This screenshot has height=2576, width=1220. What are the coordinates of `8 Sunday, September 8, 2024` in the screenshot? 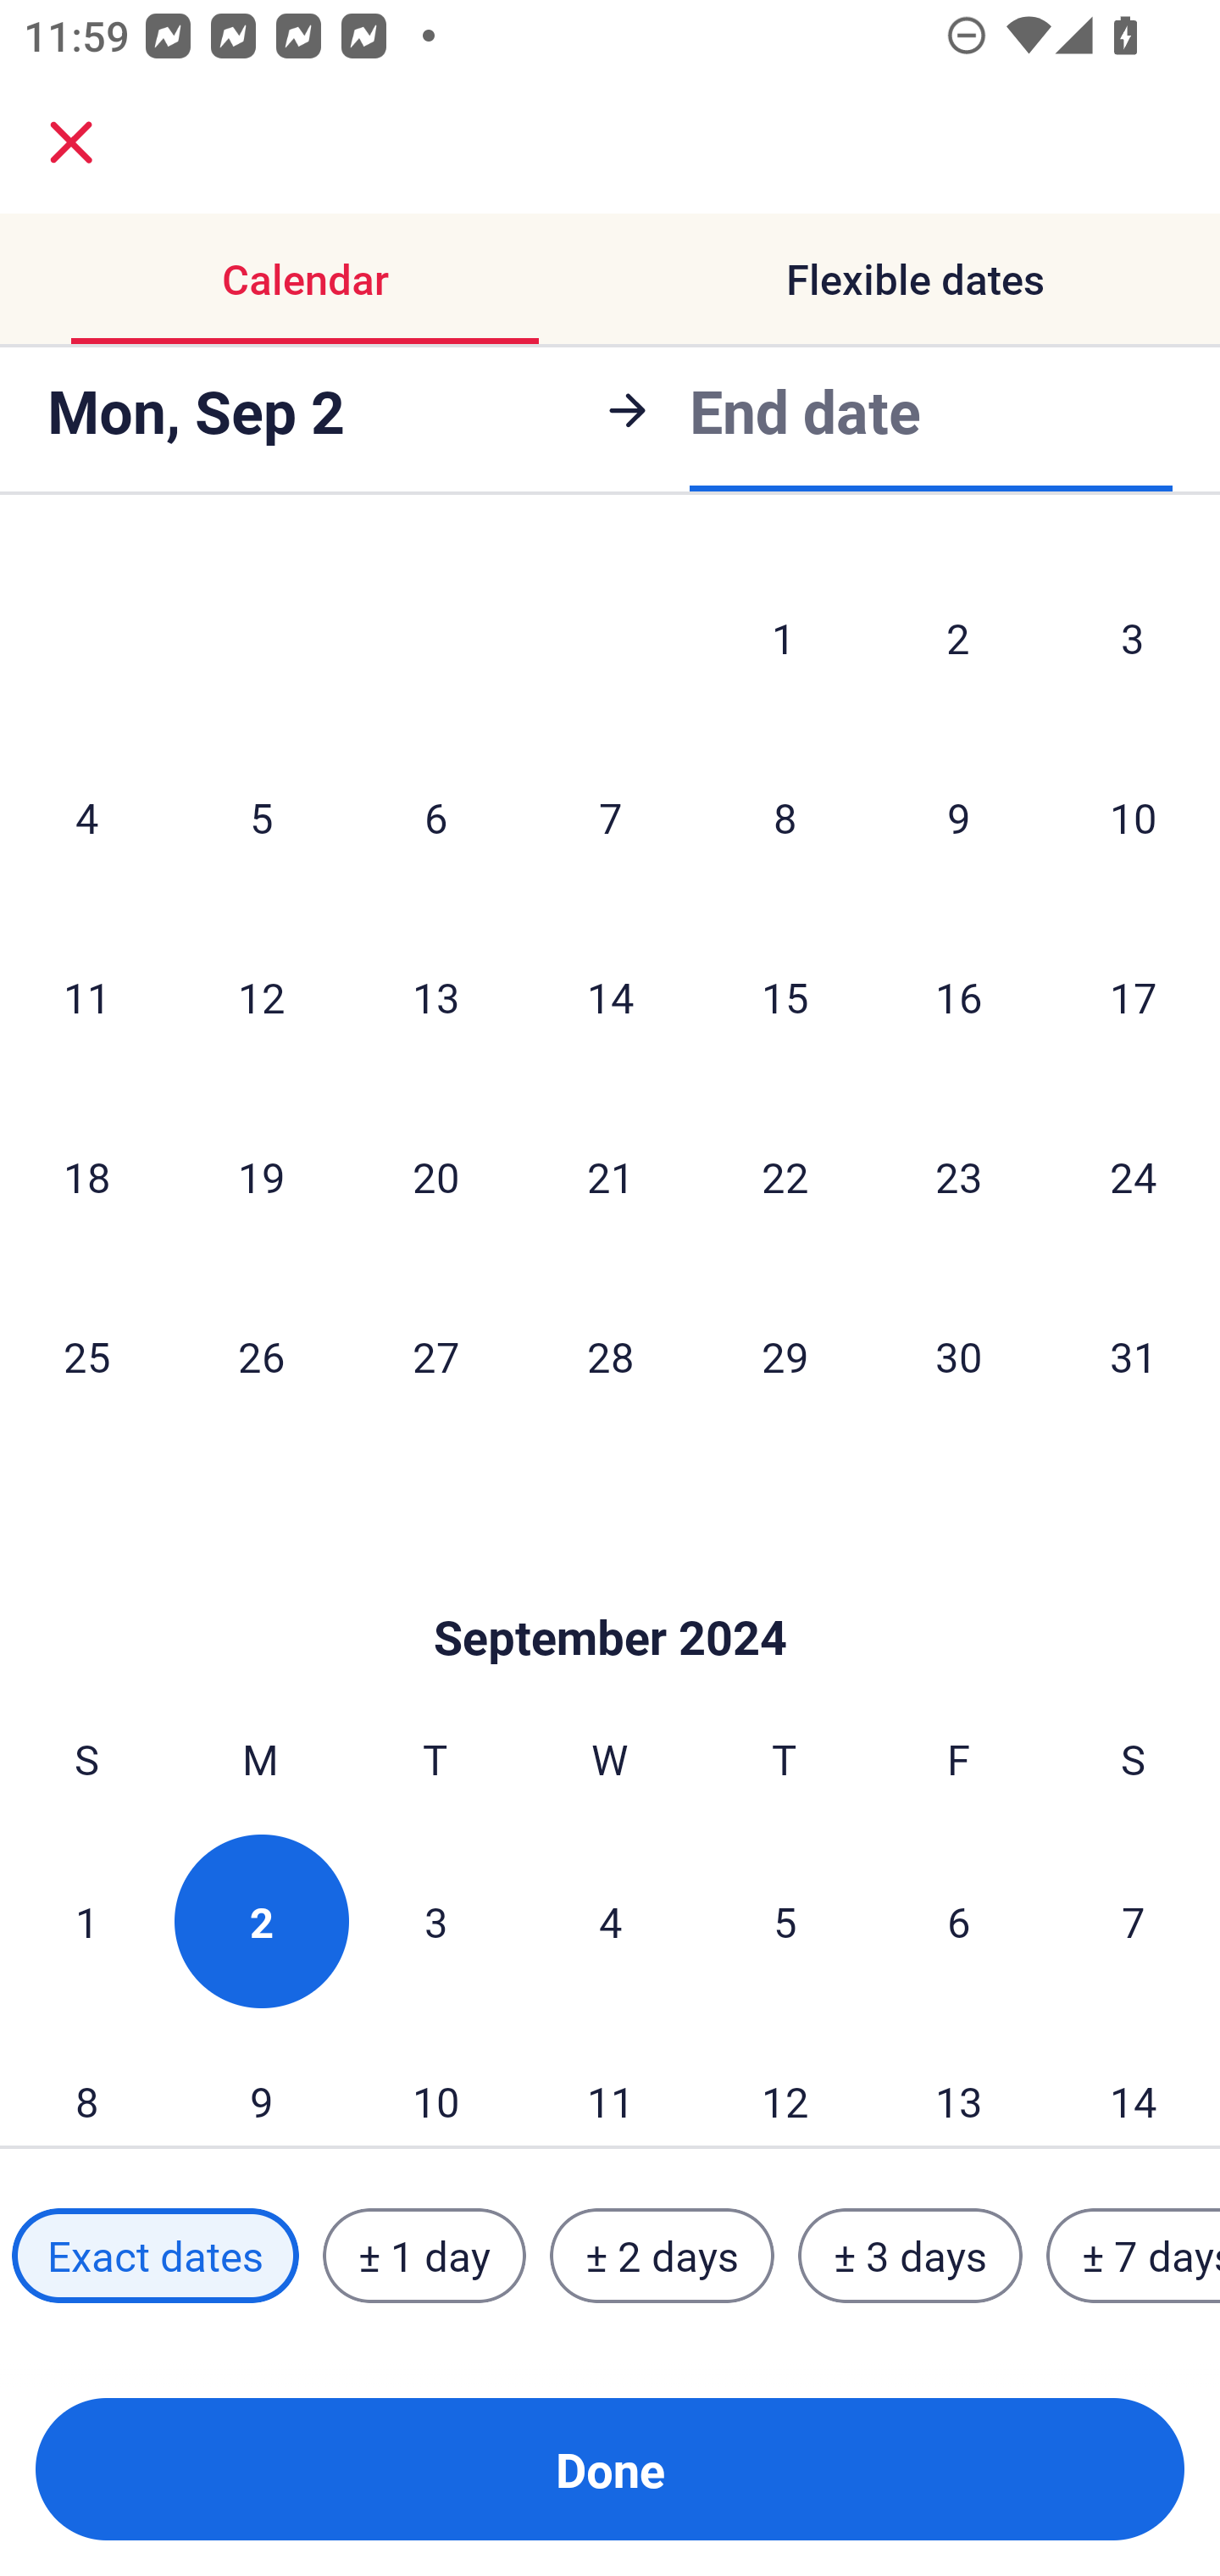 It's located at (86, 2079).